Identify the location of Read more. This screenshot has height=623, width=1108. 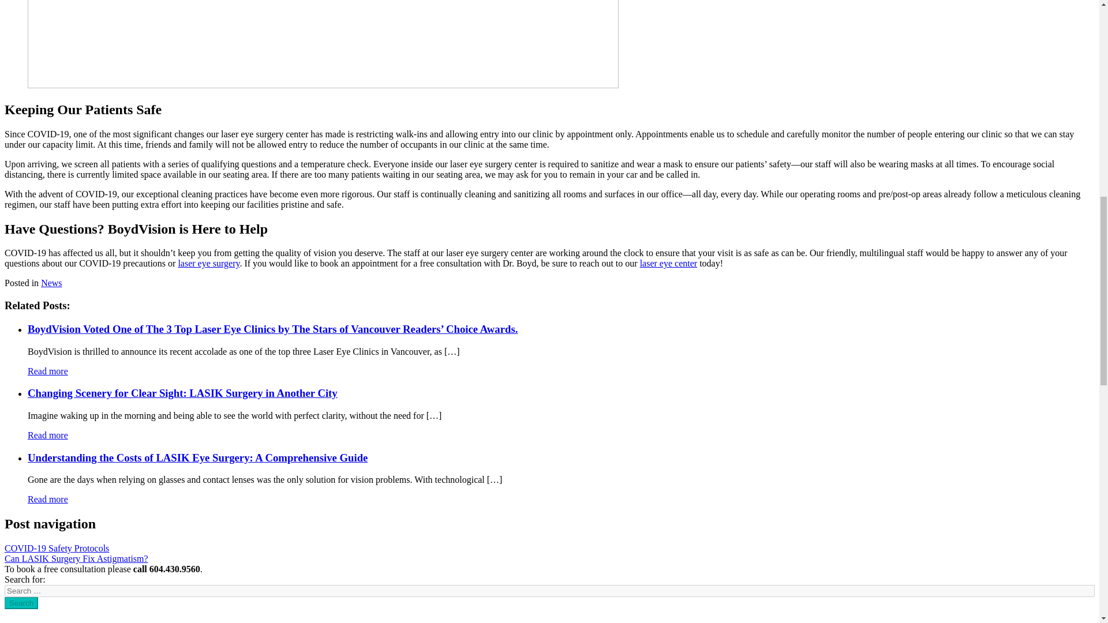
(47, 499).